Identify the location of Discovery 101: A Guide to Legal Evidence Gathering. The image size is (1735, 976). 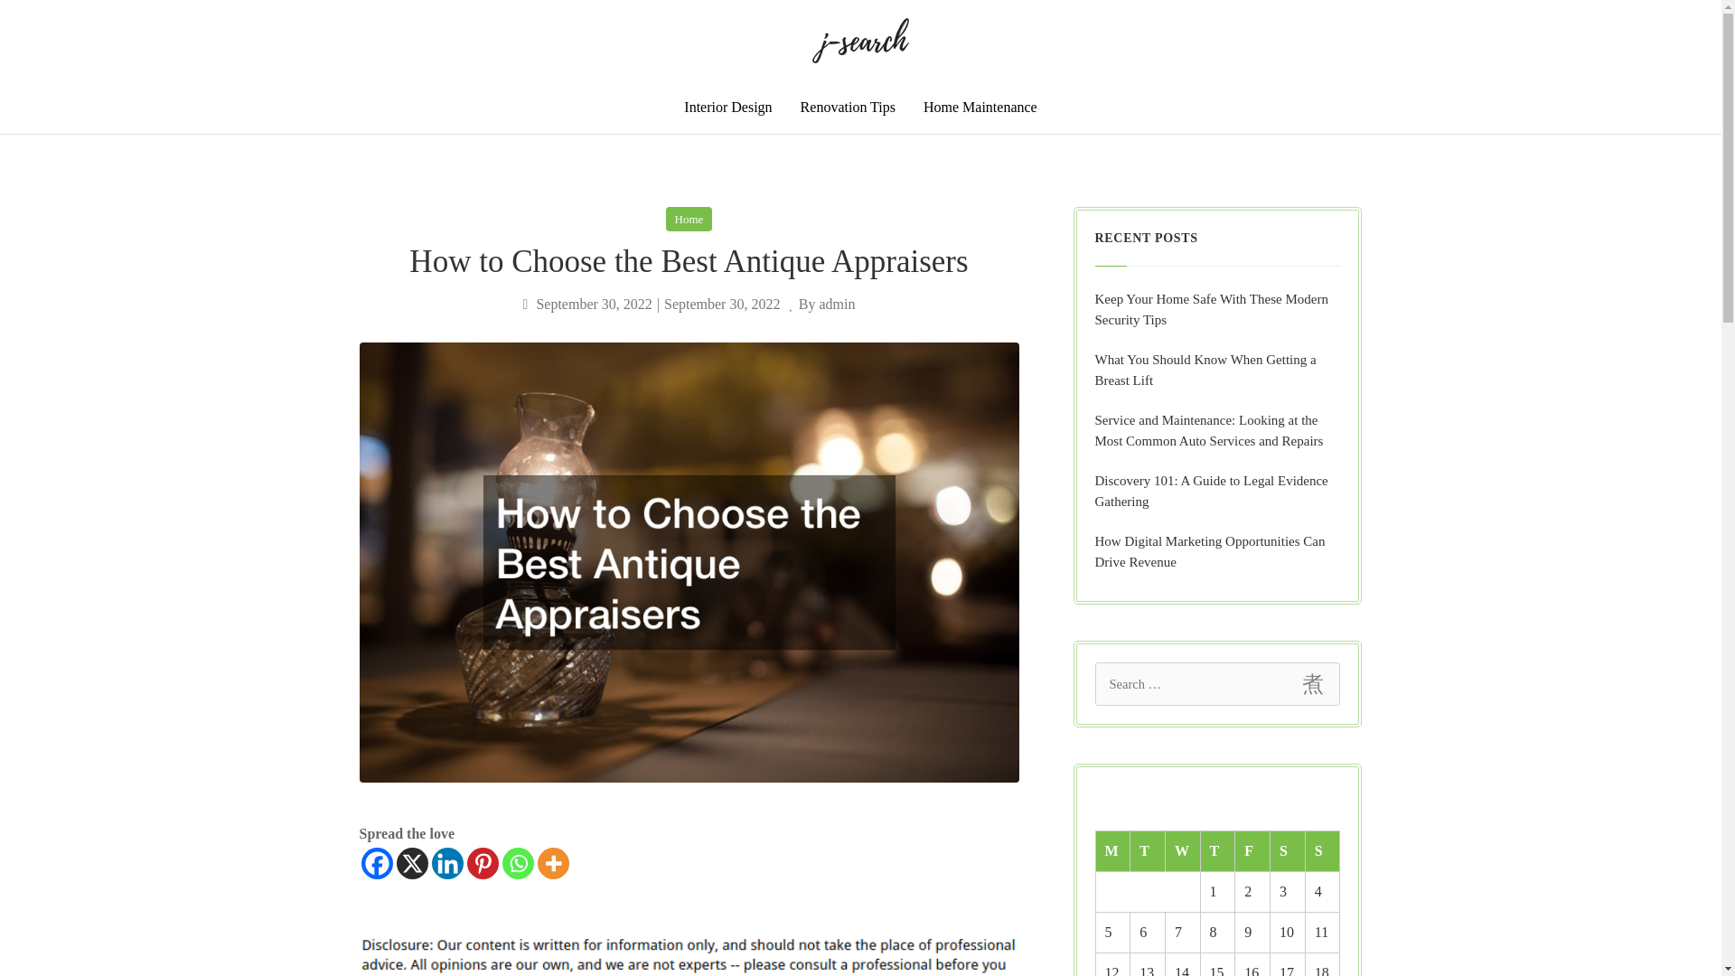
(1218, 492).